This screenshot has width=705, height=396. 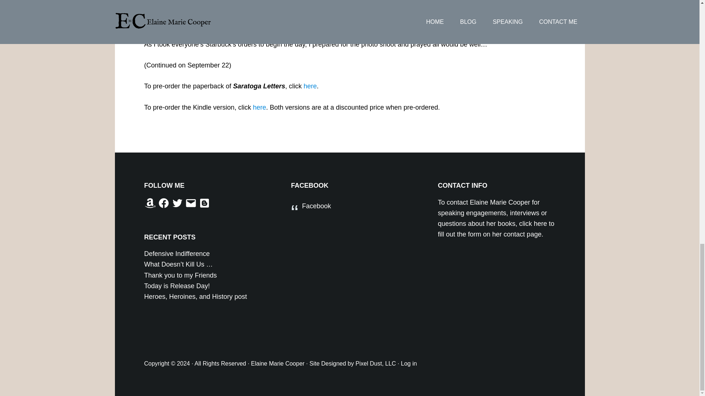 What do you see at coordinates (316, 206) in the screenshot?
I see `Facebook` at bounding box center [316, 206].